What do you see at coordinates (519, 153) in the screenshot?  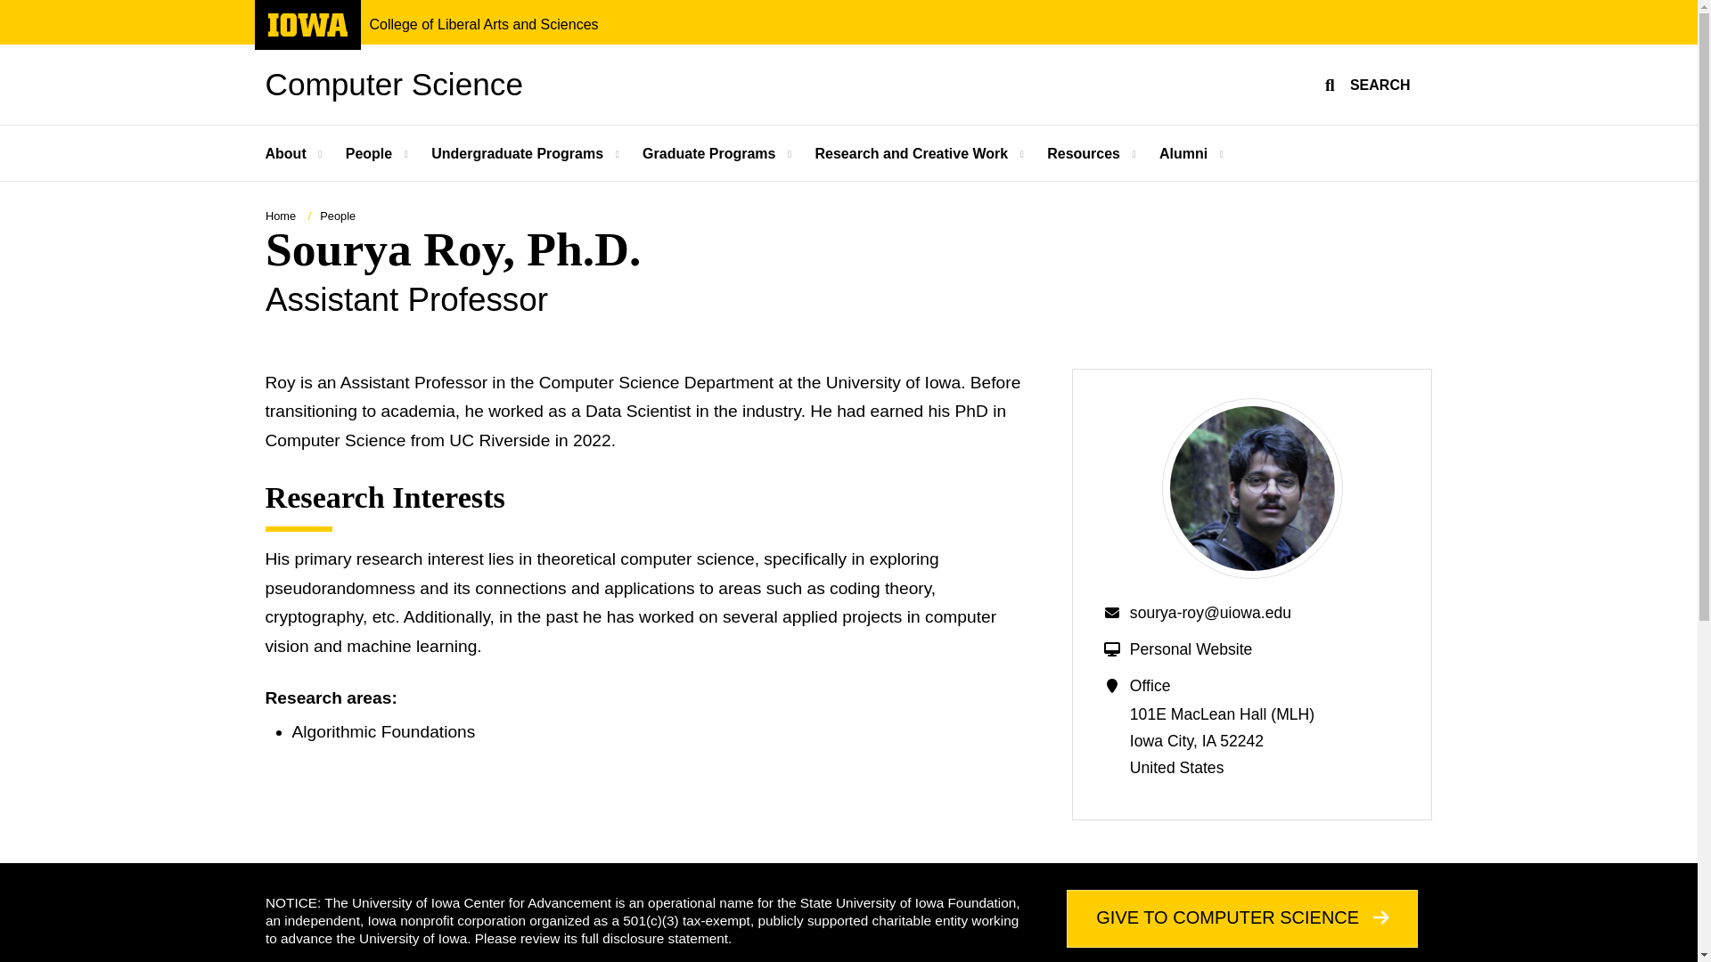 I see `People` at bounding box center [519, 153].